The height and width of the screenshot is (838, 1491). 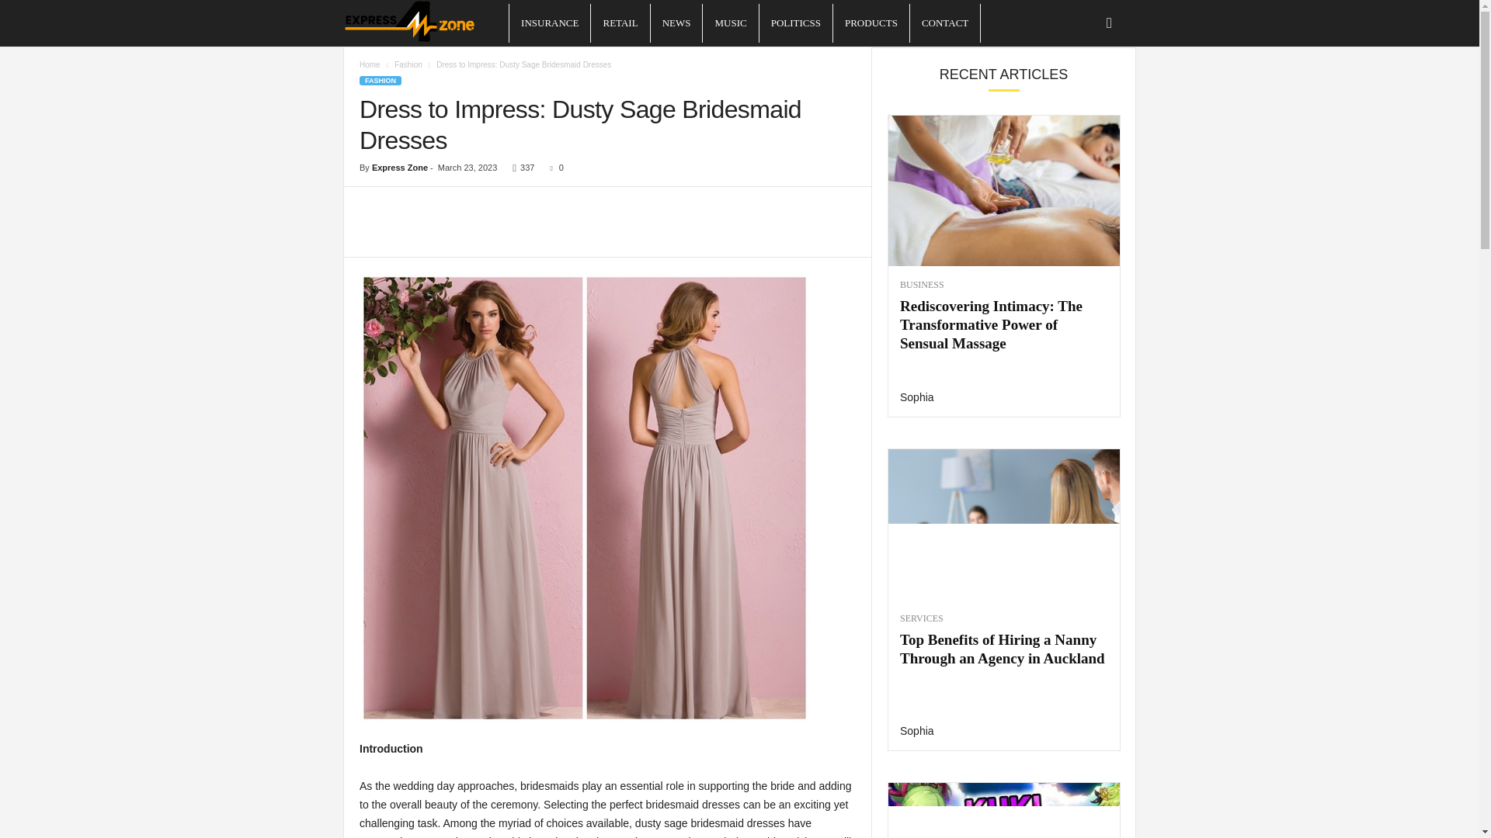 I want to click on CONTACT, so click(x=944, y=23).